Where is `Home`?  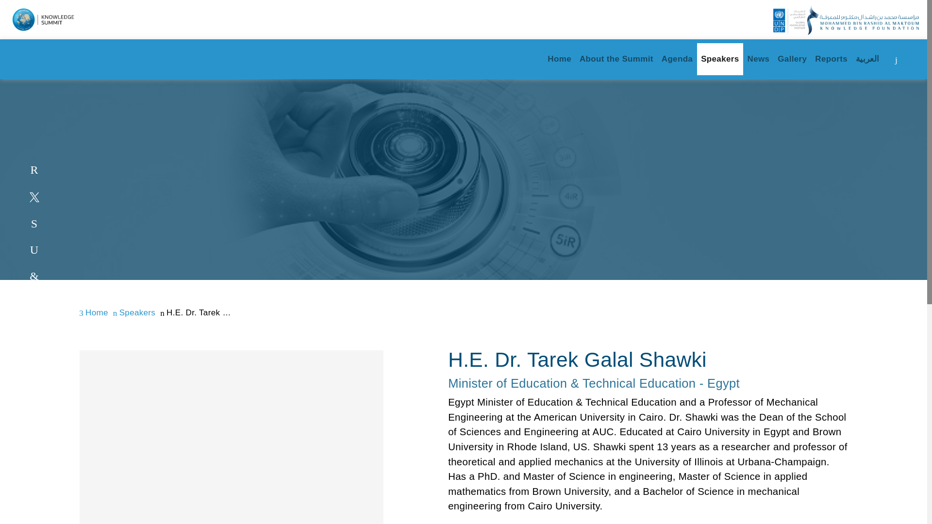
Home is located at coordinates (559, 59).